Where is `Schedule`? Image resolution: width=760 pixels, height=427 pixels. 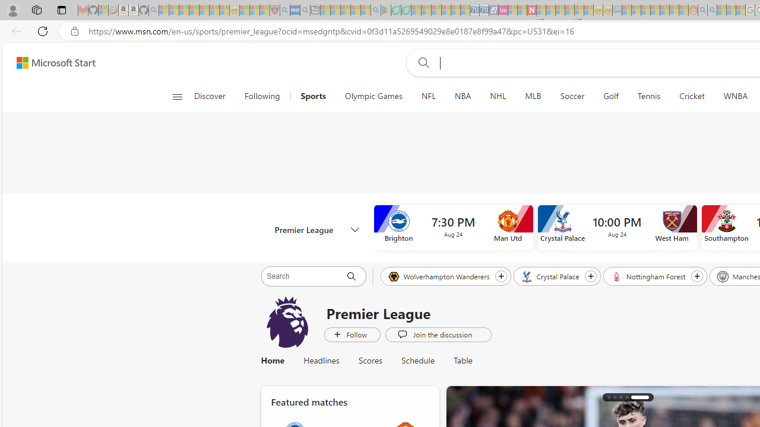 Schedule is located at coordinates (418, 361).